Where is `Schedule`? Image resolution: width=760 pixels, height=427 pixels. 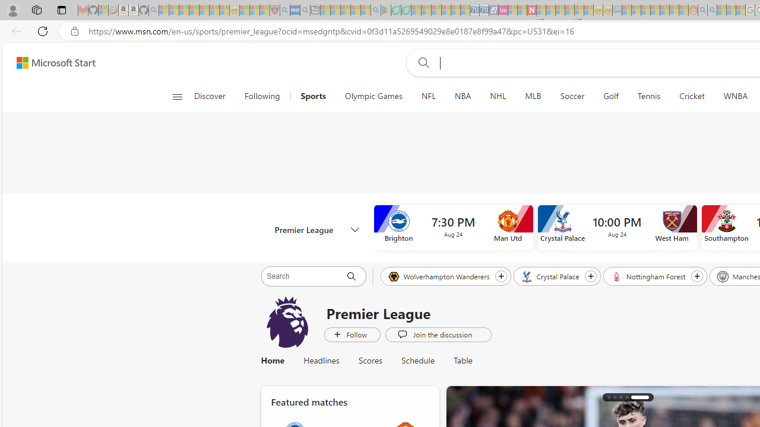 Schedule is located at coordinates (418, 361).